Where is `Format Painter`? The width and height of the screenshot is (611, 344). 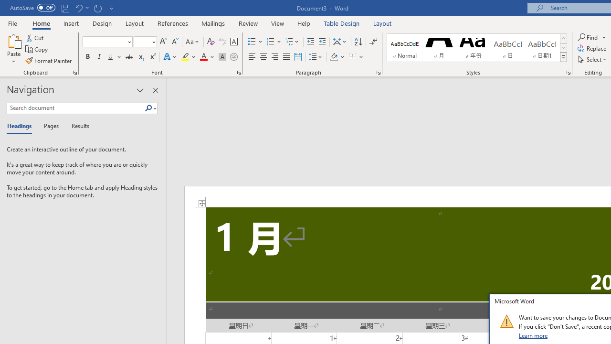 Format Painter is located at coordinates (49, 60).